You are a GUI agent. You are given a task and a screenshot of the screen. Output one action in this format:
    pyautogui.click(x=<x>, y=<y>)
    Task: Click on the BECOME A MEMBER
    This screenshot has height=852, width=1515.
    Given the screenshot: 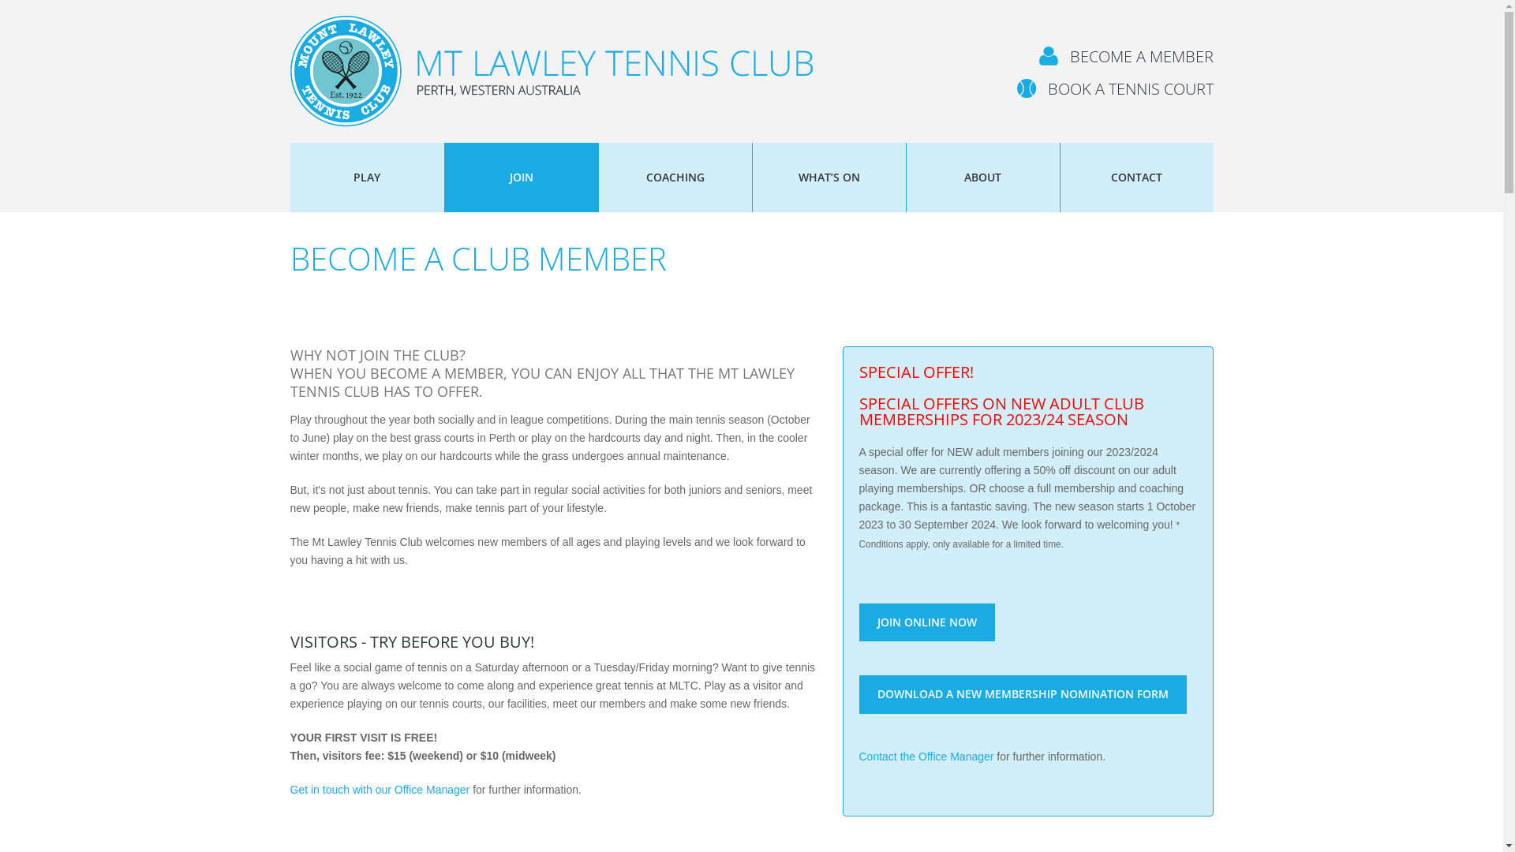 What is the action you would take?
    pyautogui.click(x=1125, y=57)
    